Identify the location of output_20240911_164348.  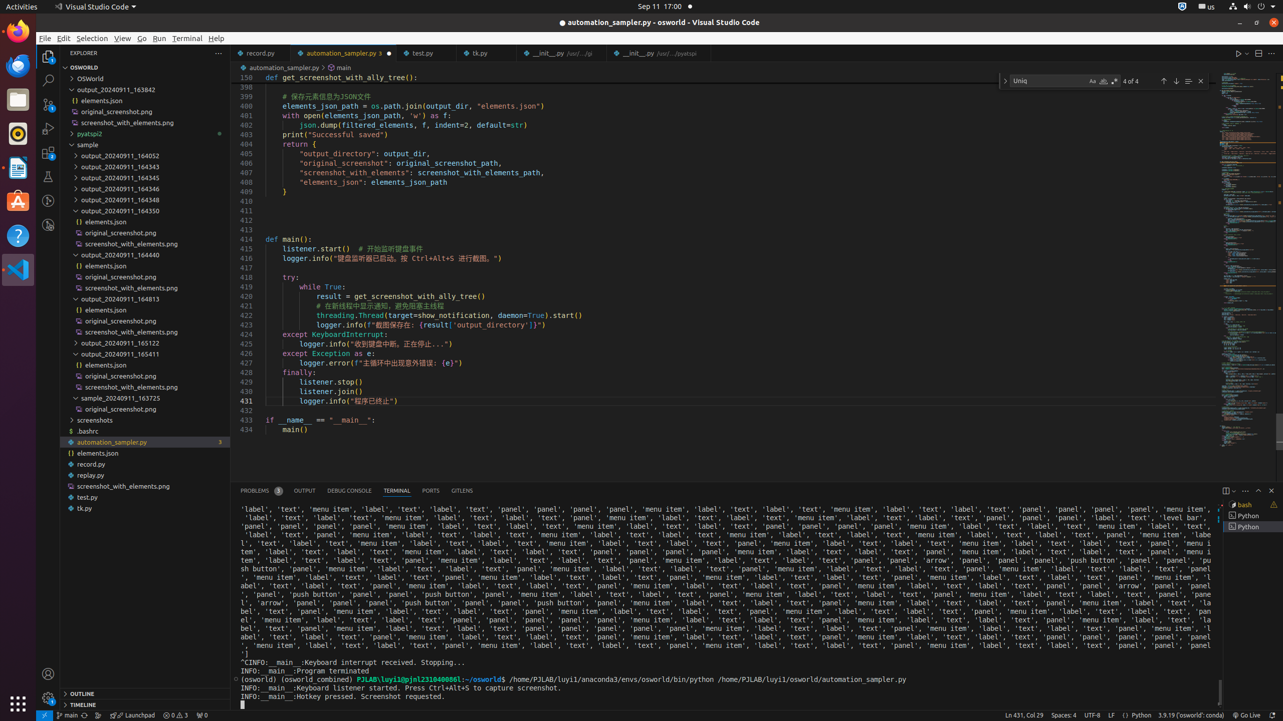
(145, 200).